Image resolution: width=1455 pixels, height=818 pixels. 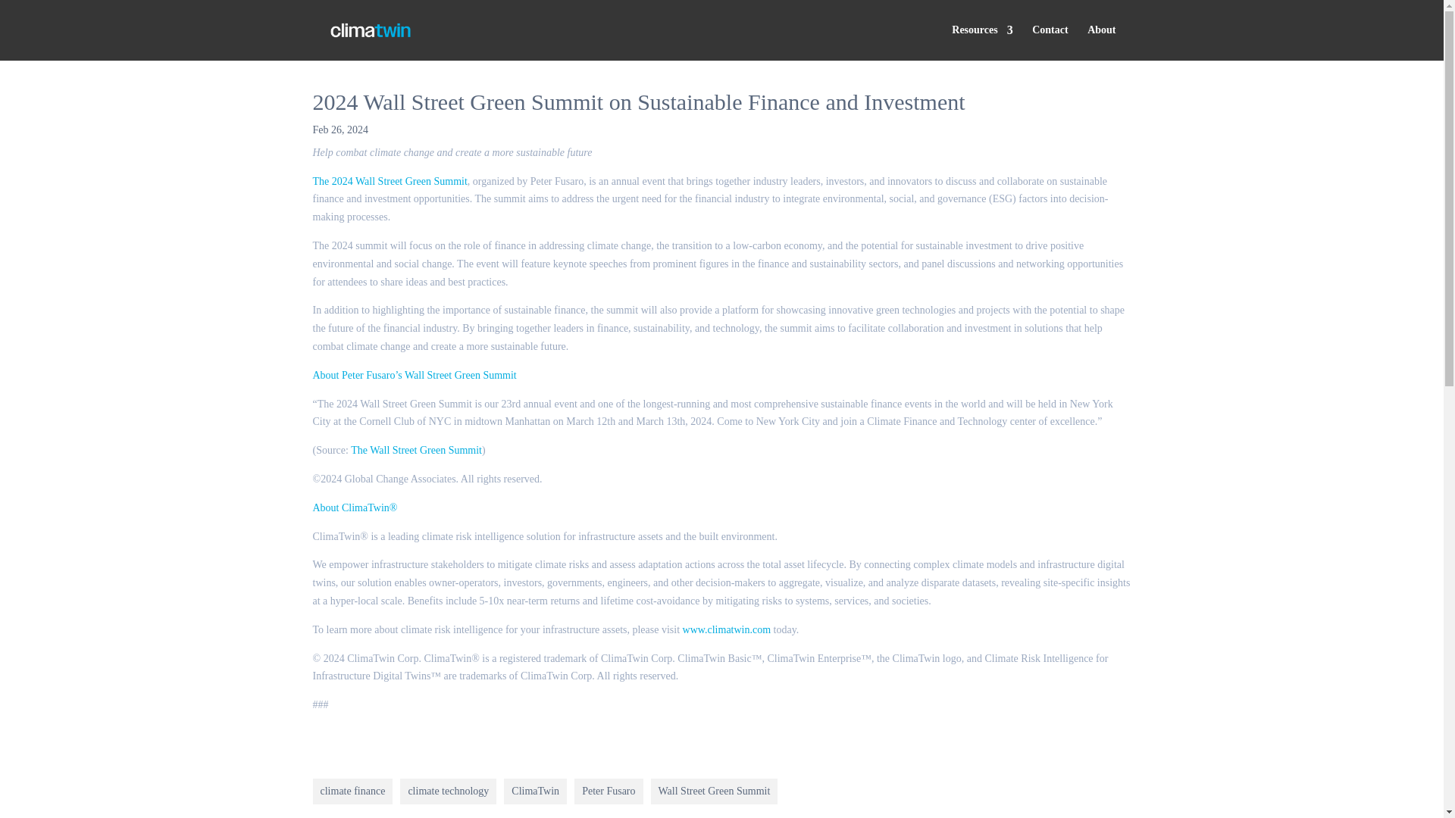 I want to click on Resources, so click(x=982, y=42).